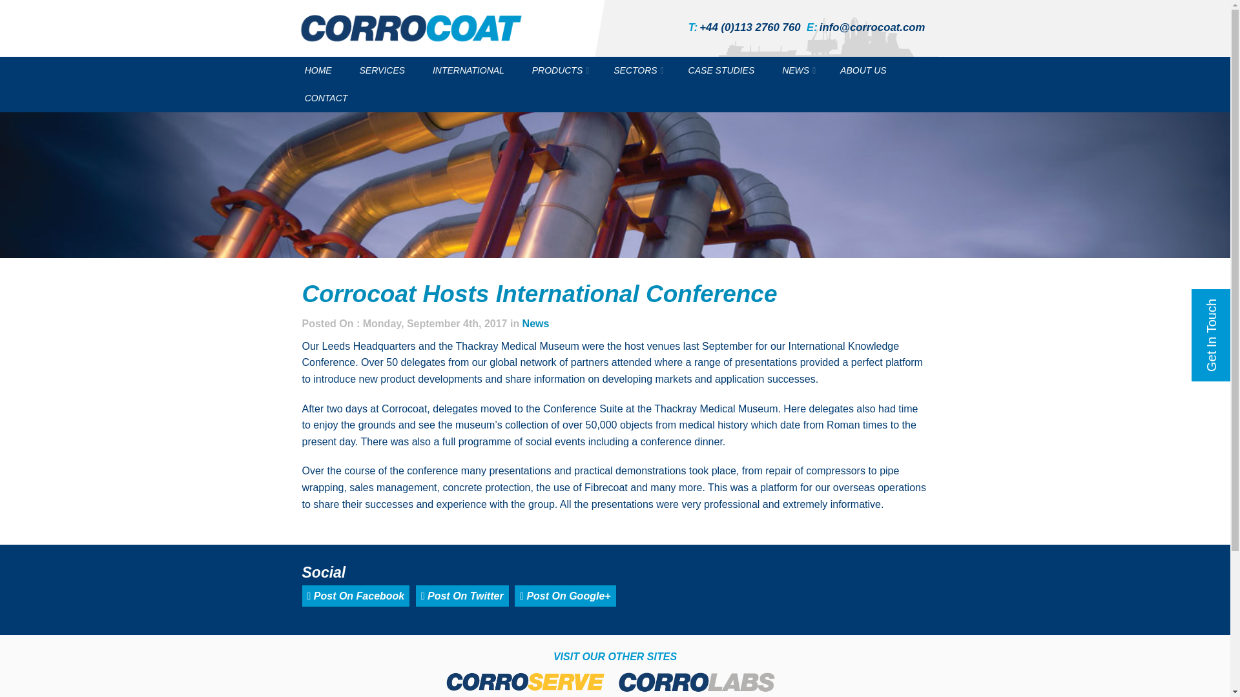 This screenshot has height=697, width=1240. Describe the element at coordinates (863, 70) in the screenshot. I see `ABOUT US` at that location.